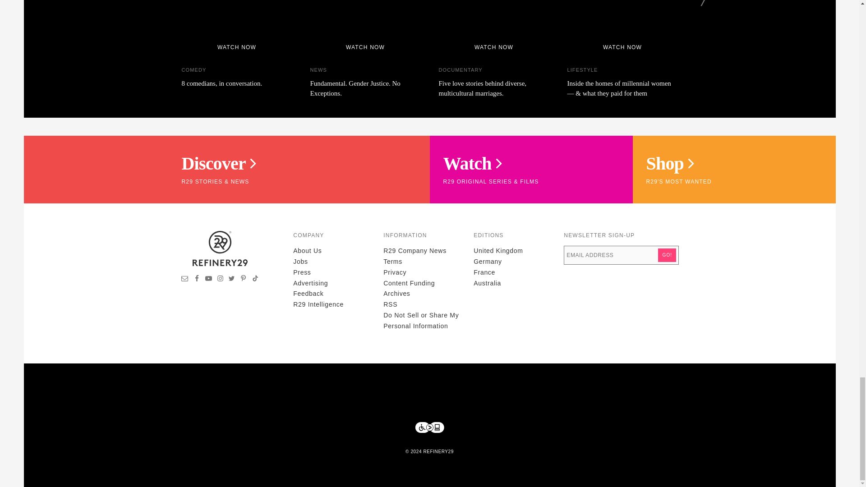  I want to click on Visit Refinery29 on YouTube, so click(208, 280).